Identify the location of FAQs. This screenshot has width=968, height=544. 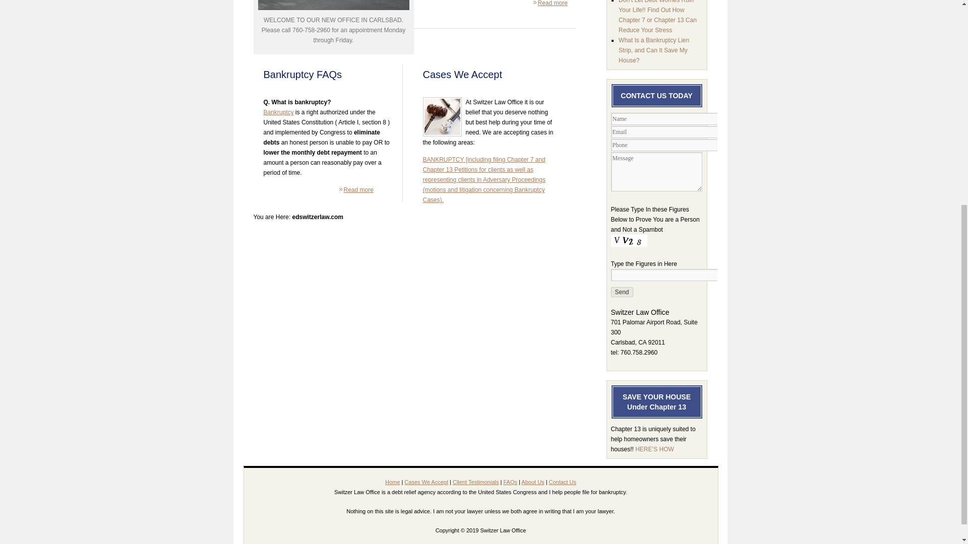
(510, 482).